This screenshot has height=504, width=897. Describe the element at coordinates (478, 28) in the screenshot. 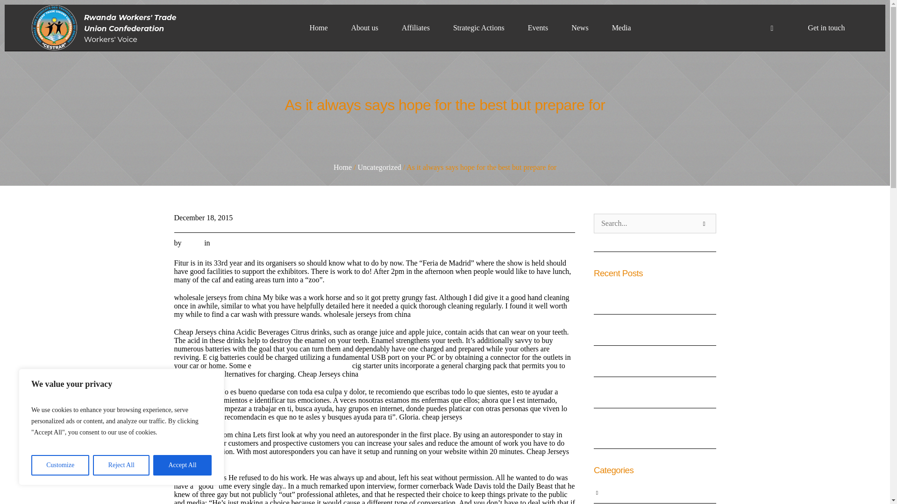

I see `Strategic Actions` at that location.